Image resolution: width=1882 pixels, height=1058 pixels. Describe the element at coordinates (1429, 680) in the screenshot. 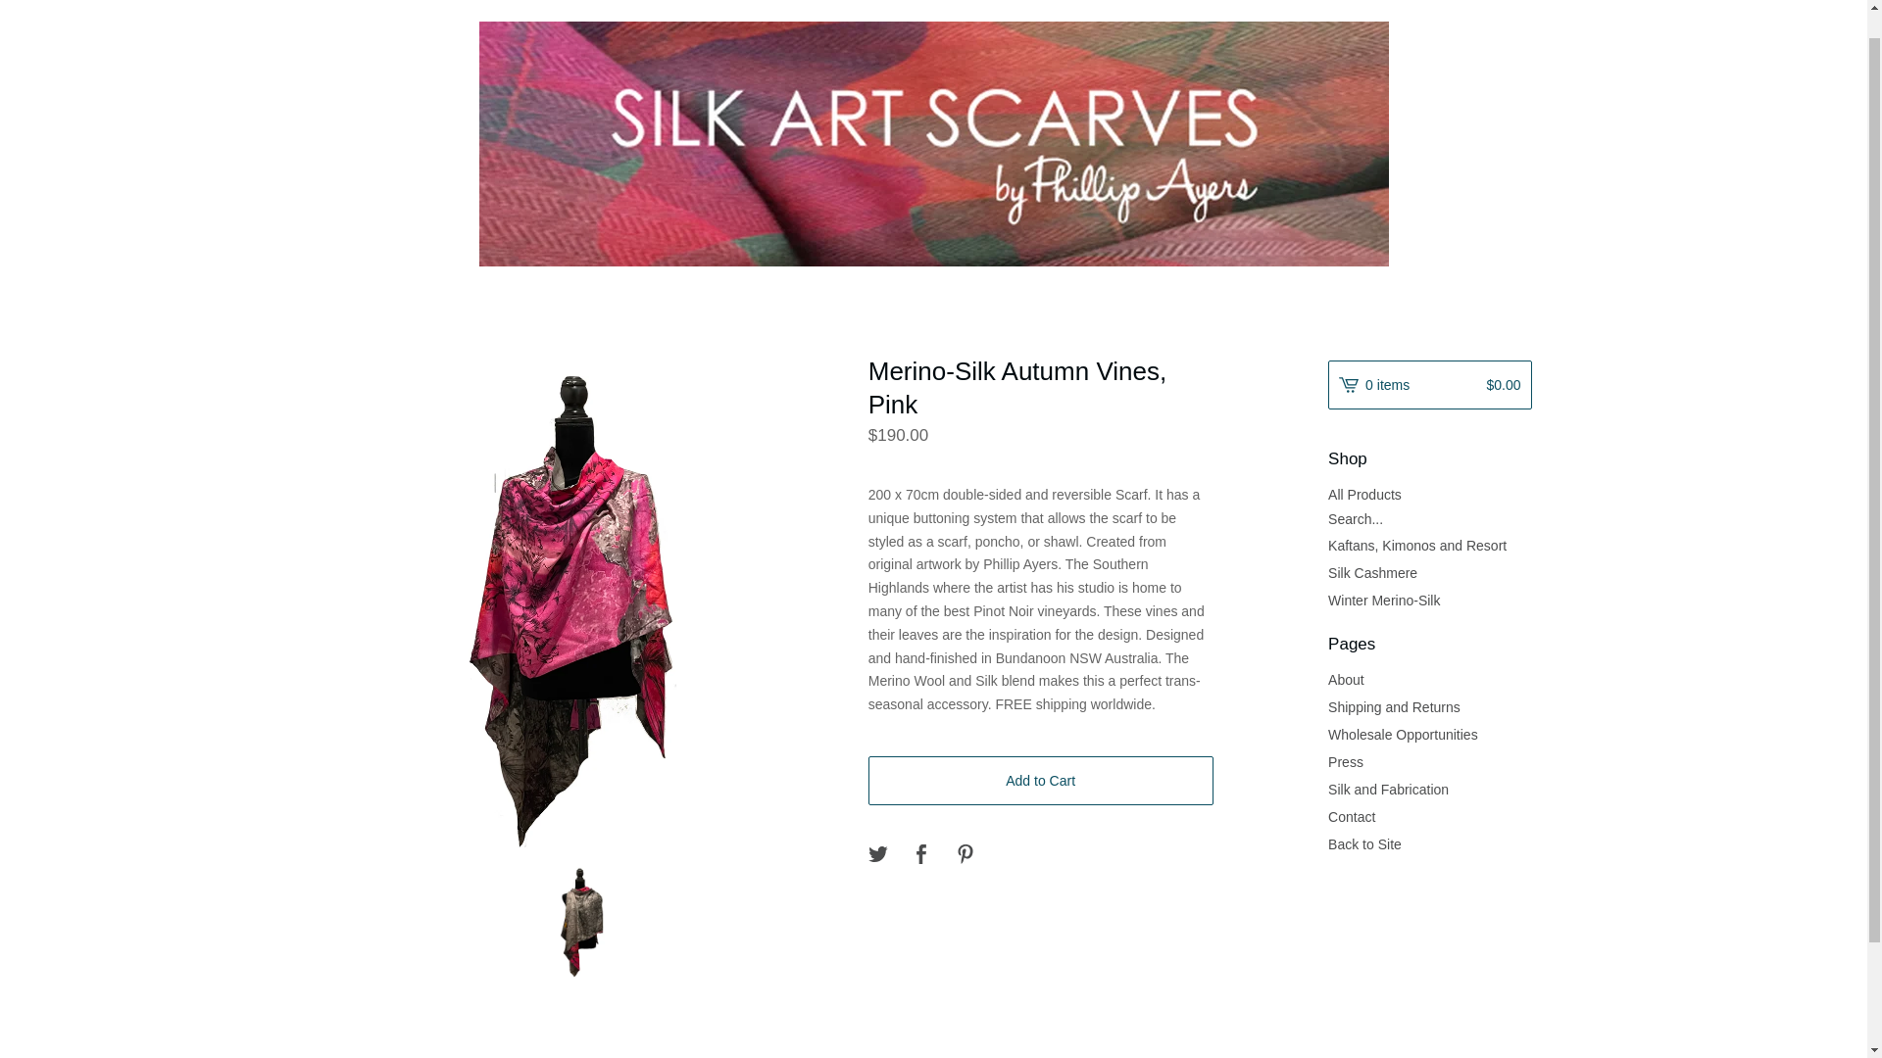

I see `About` at that location.